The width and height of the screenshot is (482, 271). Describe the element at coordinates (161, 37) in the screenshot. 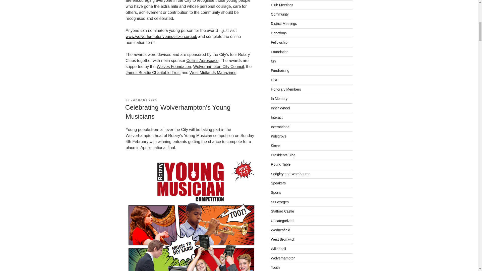

I see `www.wolverhamptonyoungcitizen.org.uk` at that location.